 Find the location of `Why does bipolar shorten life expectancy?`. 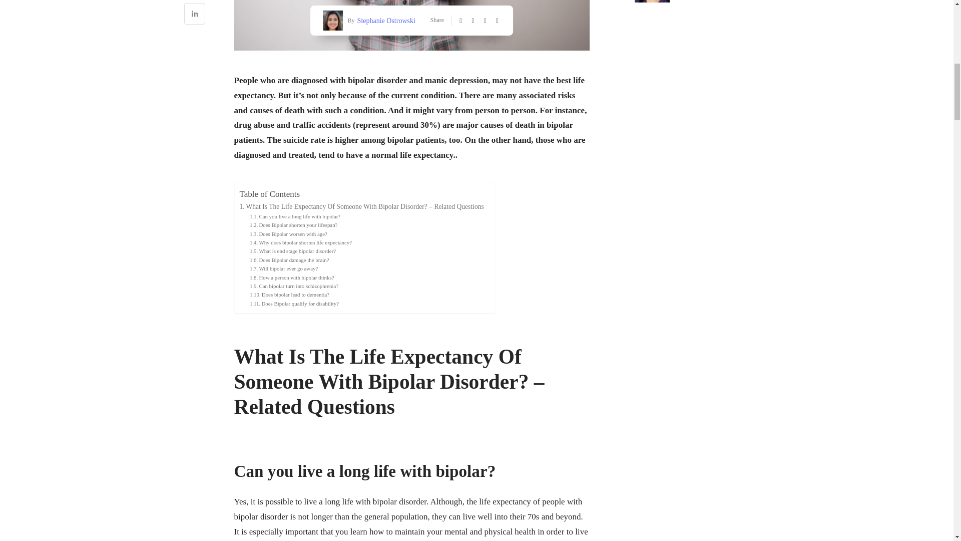

Why does bipolar shorten life expectancy? is located at coordinates (300, 242).